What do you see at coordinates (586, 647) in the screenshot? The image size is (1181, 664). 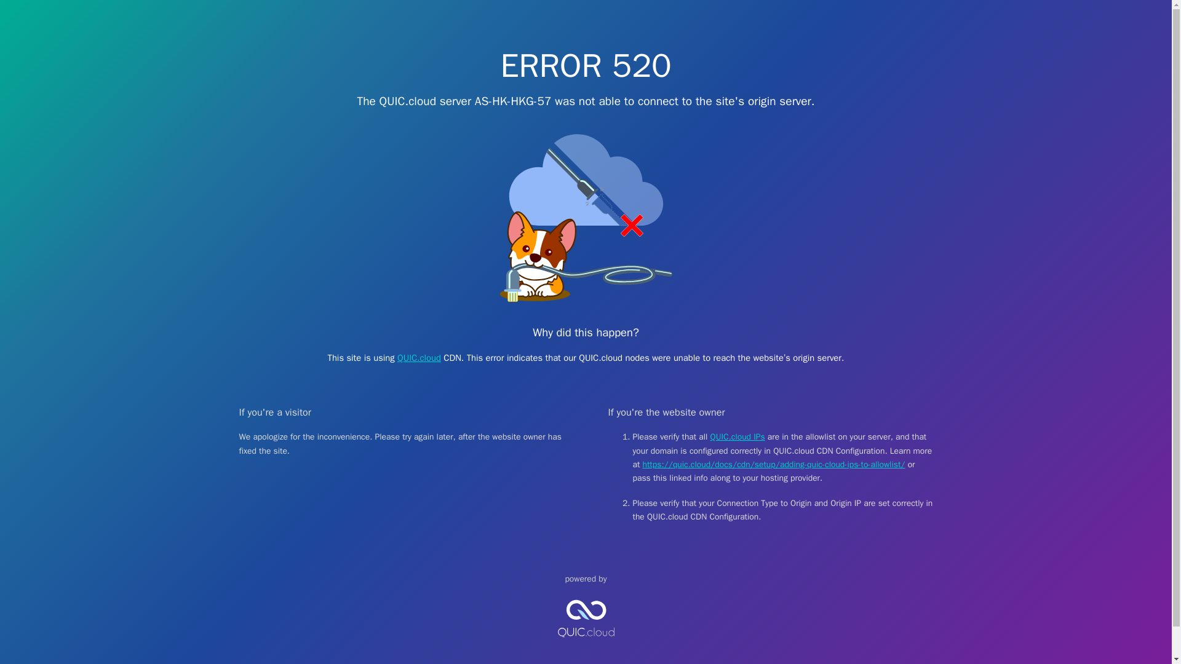 I see `QUIC.cloud` at bounding box center [586, 647].